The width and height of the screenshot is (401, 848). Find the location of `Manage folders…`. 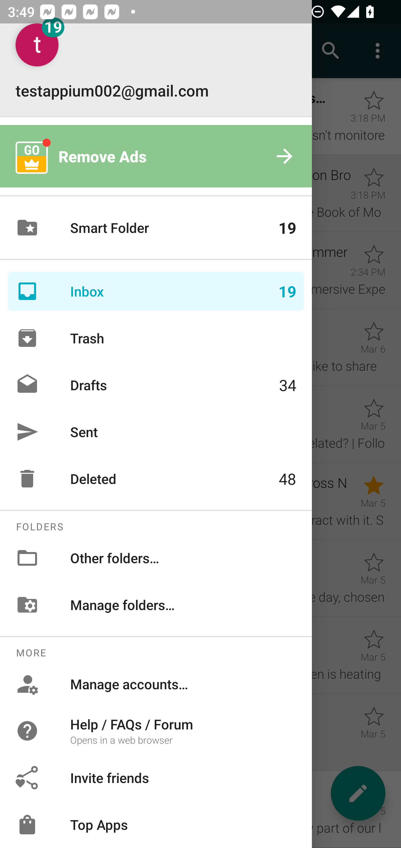

Manage folders… is located at coordinates (156, 605).